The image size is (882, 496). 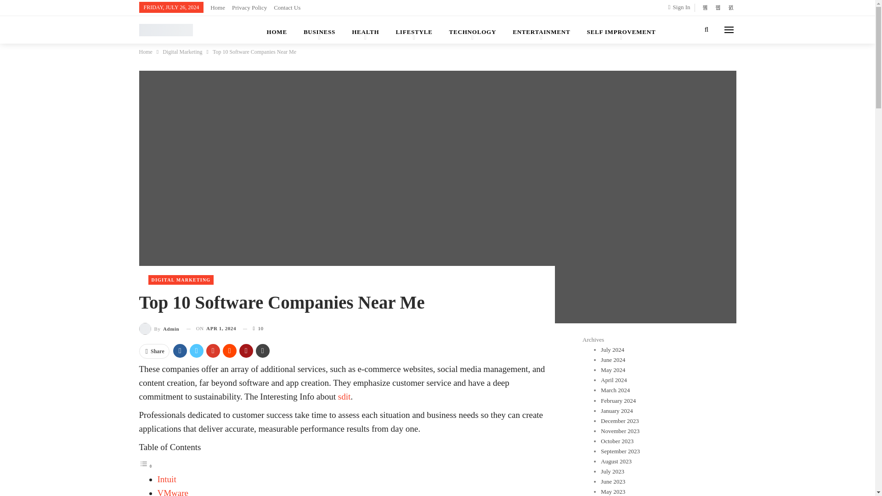 I want to click on Sign In, so click(x=681, y=7).